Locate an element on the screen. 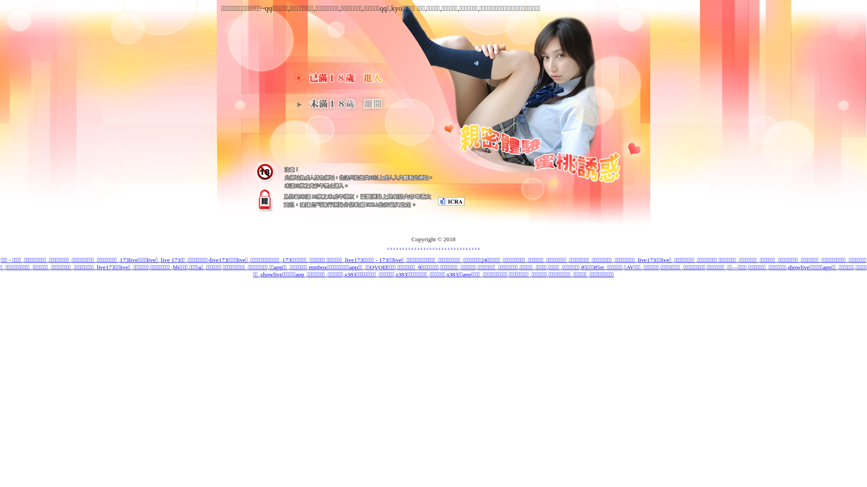  . is located at coordinates (470, 246).